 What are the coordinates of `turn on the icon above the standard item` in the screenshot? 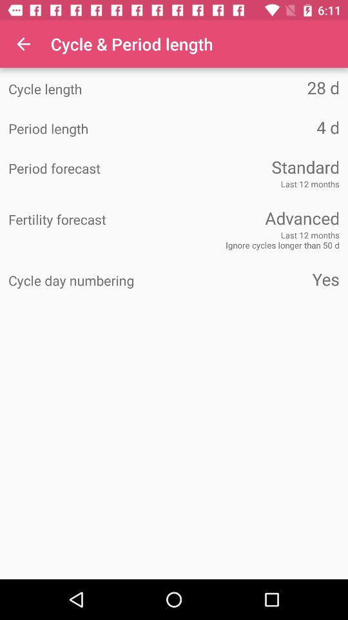 It's located at (256, 127).